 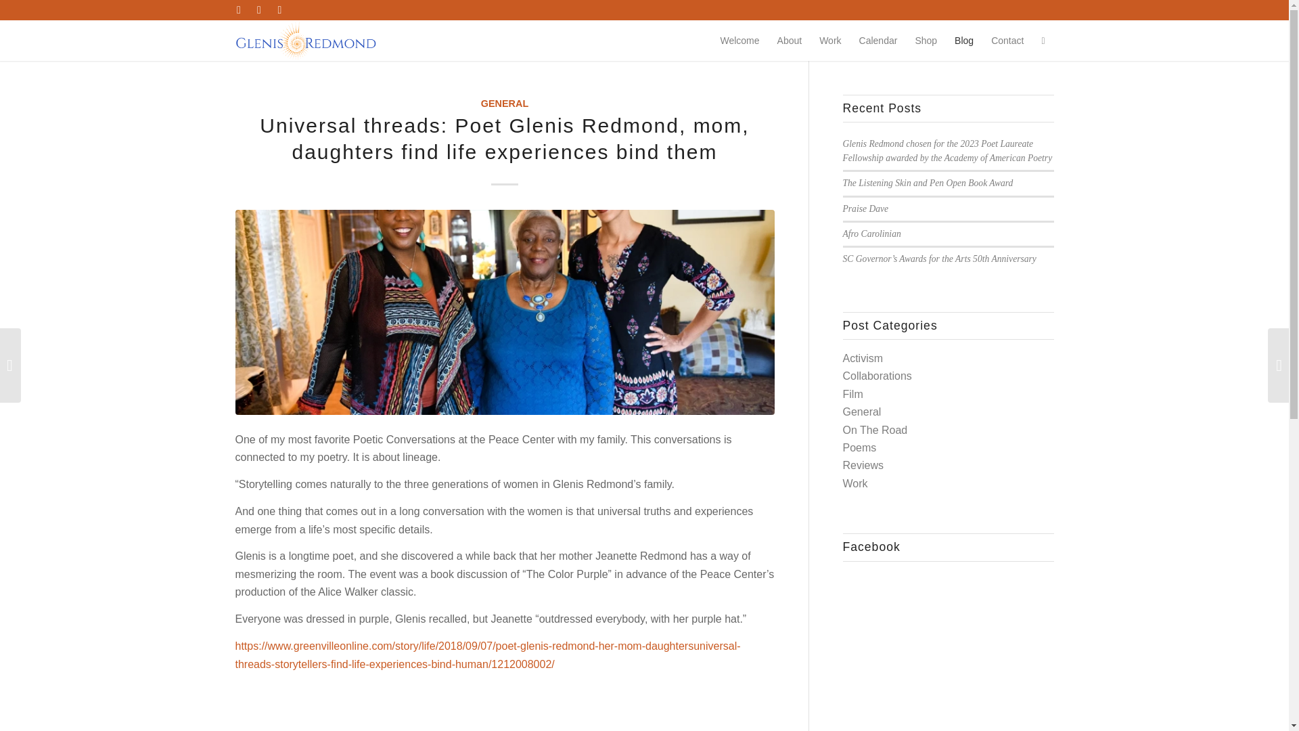 What do you see at coordinates (790, 41) in the screenshot?
I see `About` at bounding box center [790, 41].